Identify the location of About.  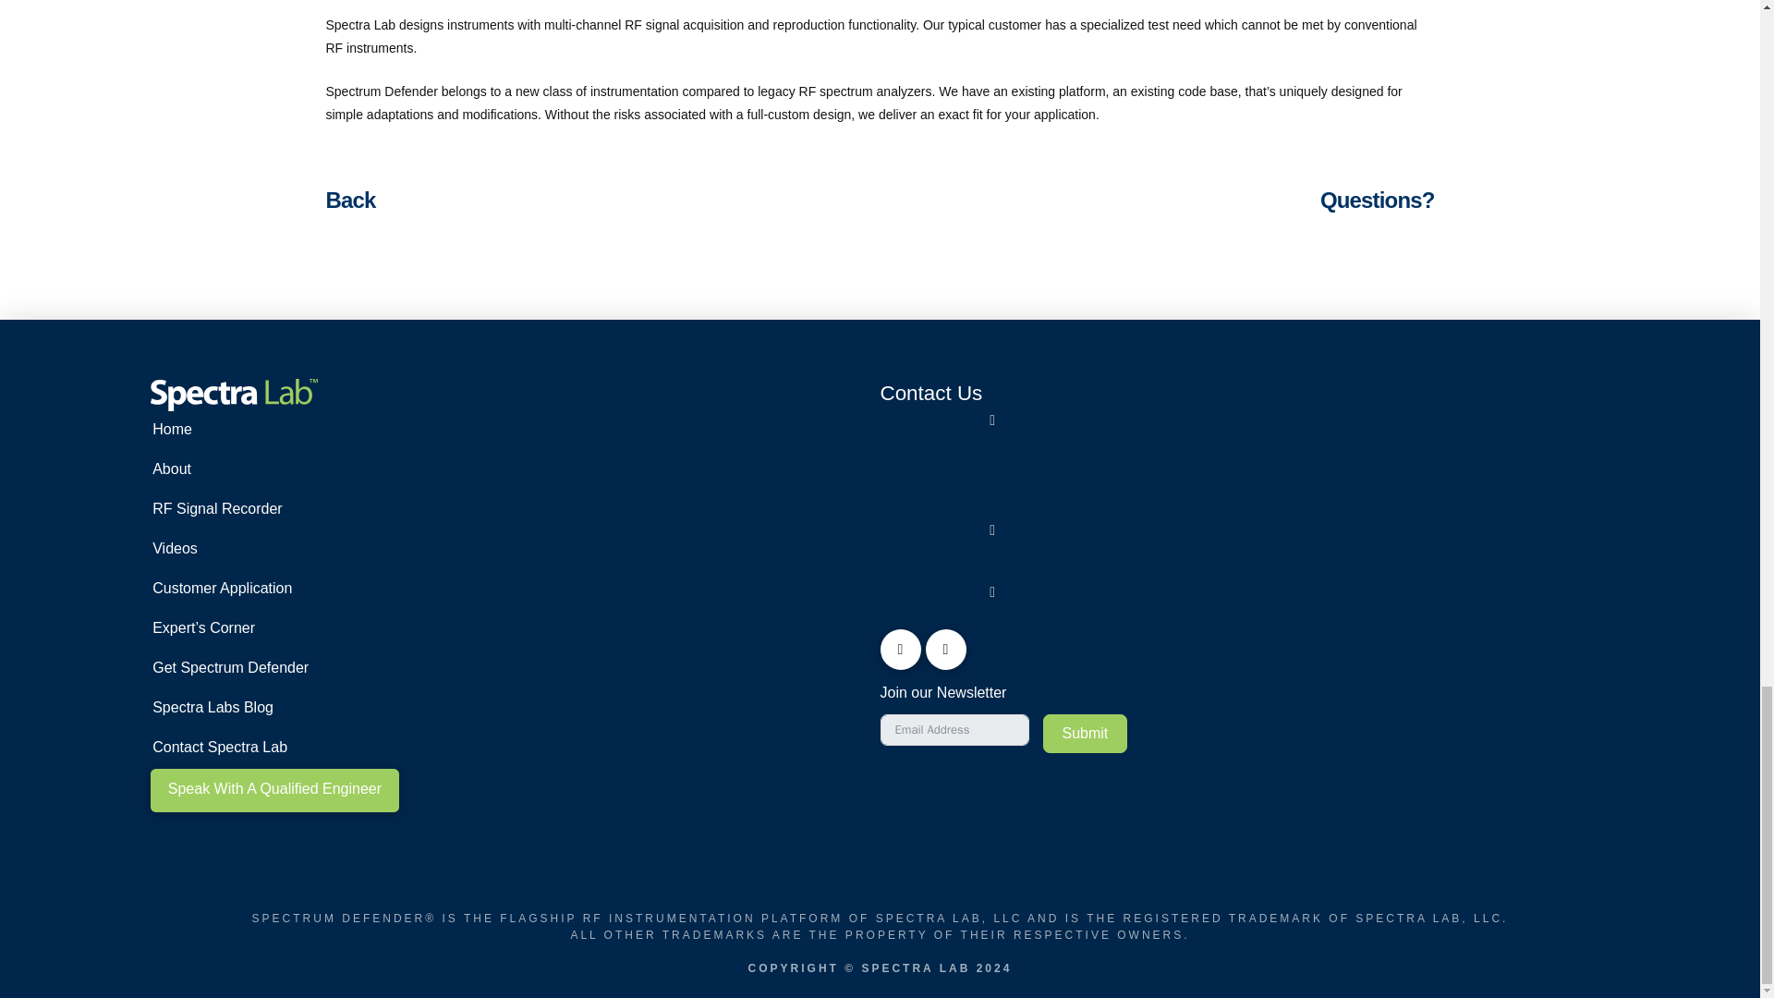
(326, 471).